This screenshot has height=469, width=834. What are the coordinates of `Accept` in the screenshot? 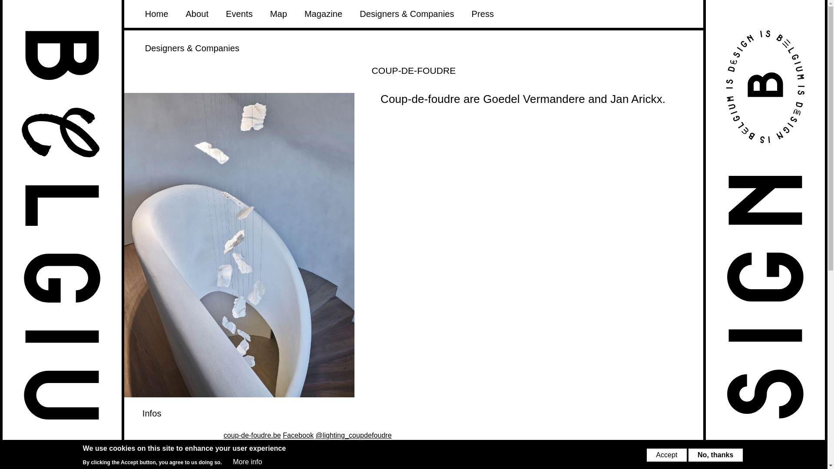 It's located at (666, 455).